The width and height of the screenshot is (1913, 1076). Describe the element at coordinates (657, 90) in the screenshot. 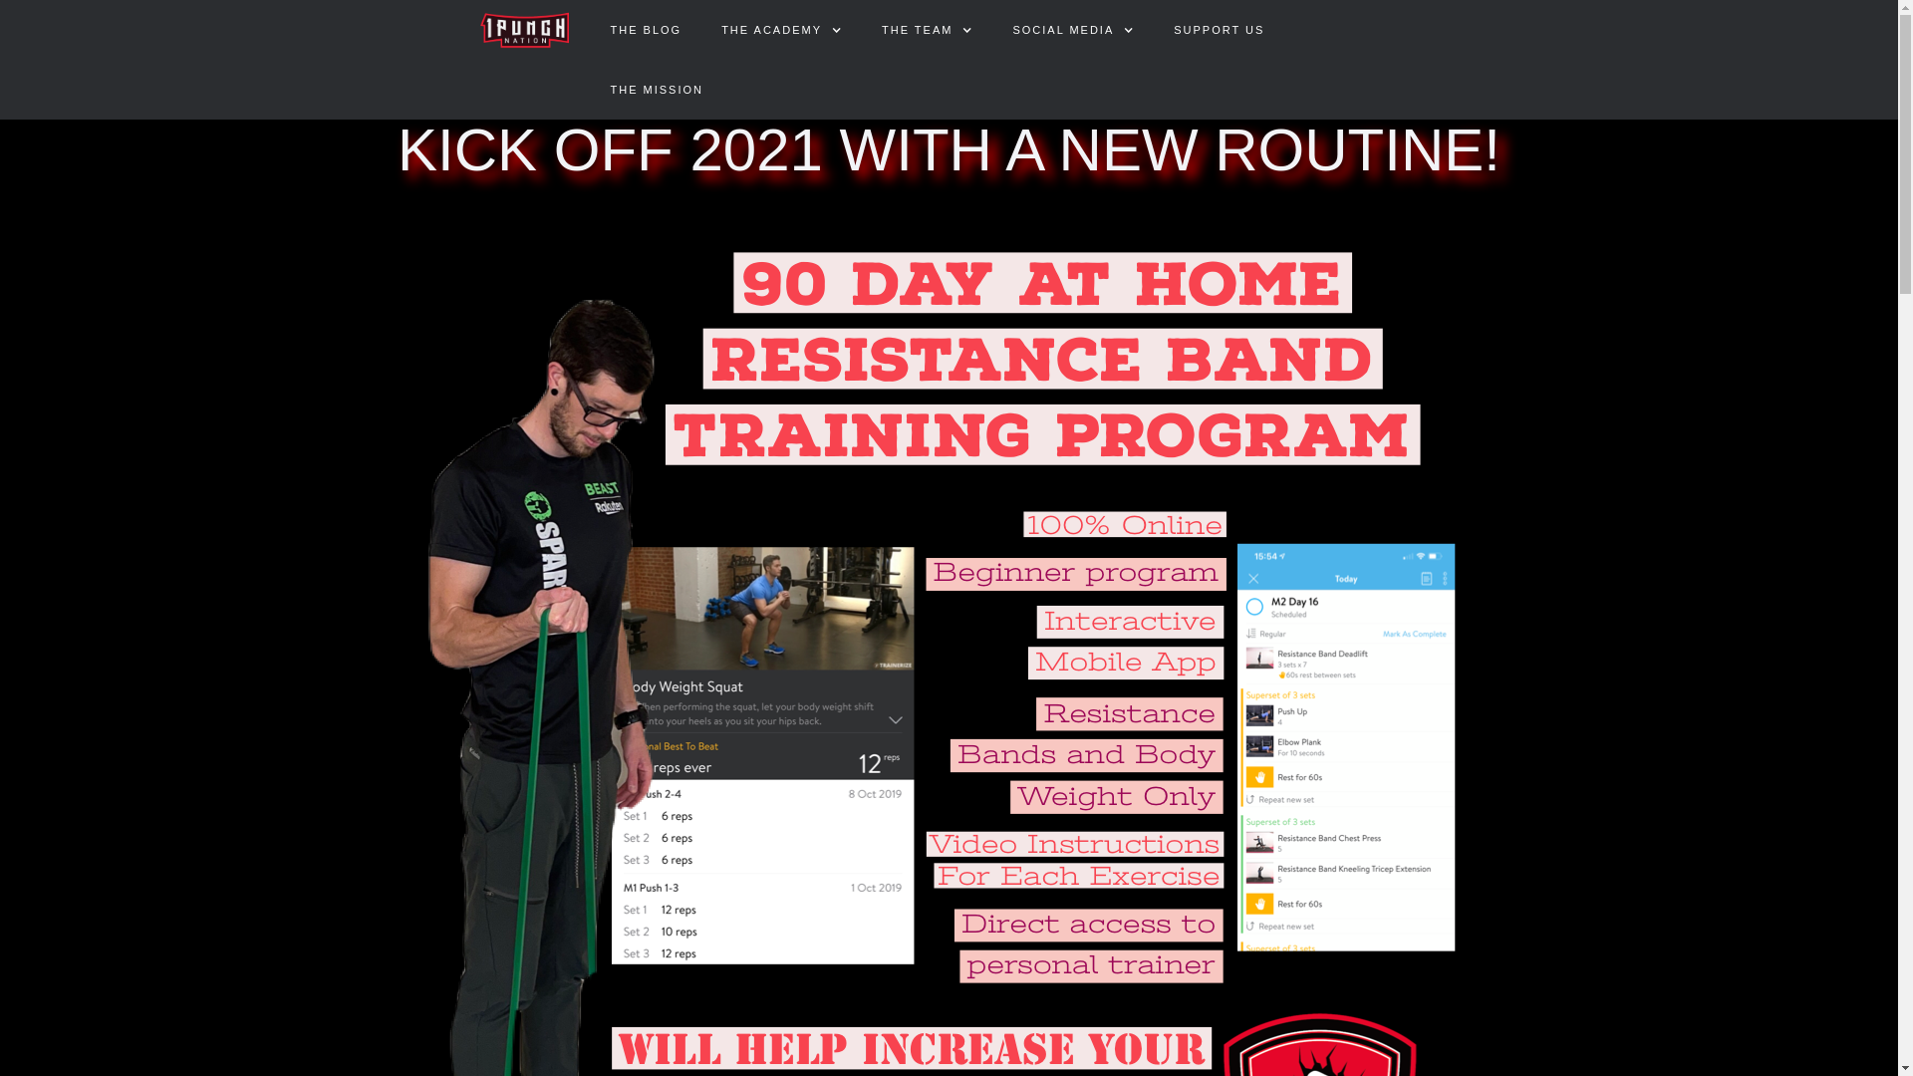

I see `THE MISSION` at that location.